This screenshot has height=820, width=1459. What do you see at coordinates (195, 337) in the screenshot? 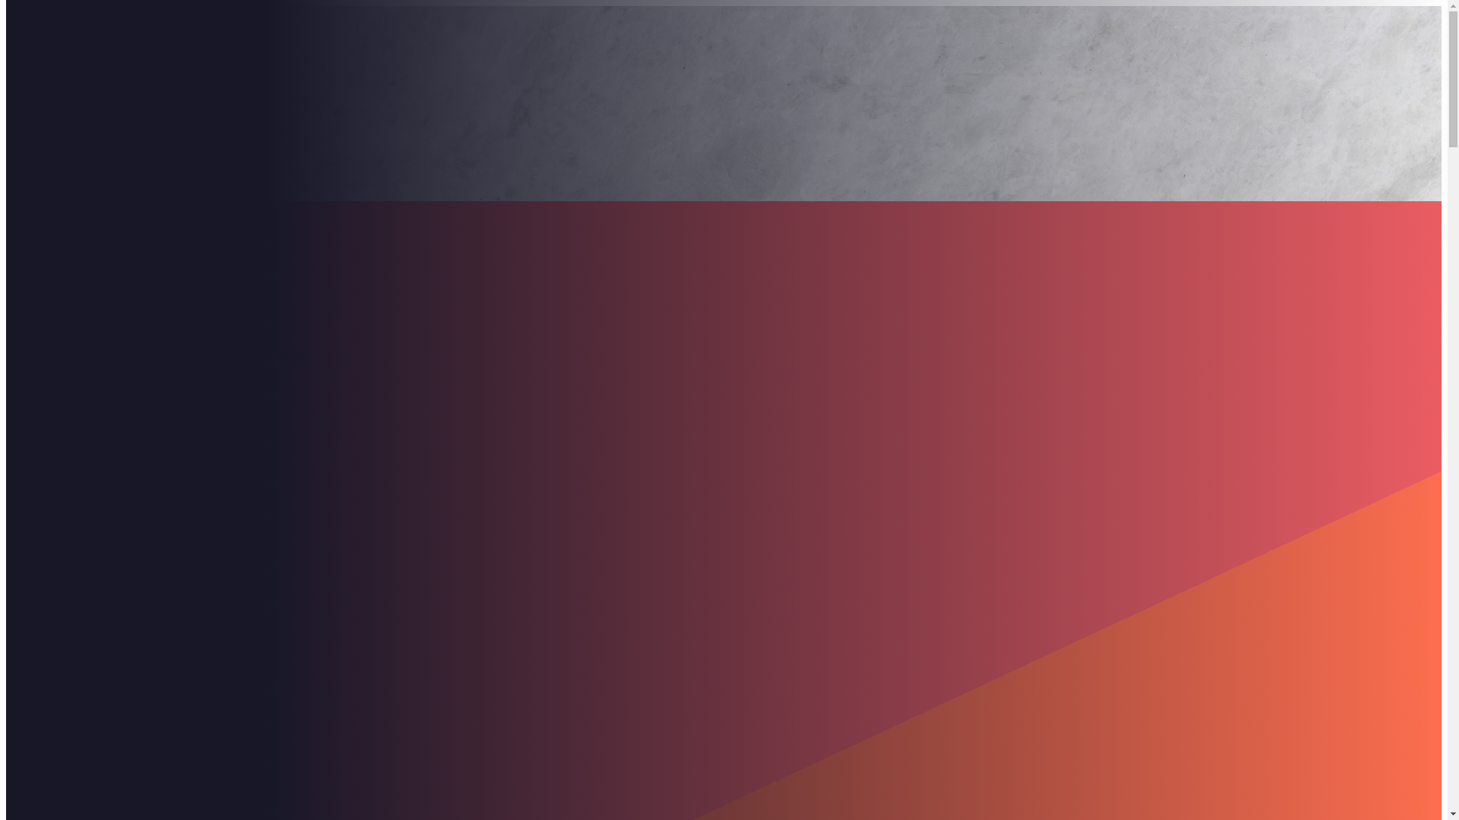
I see `0417 569 003` at bounding box center [195, 337].